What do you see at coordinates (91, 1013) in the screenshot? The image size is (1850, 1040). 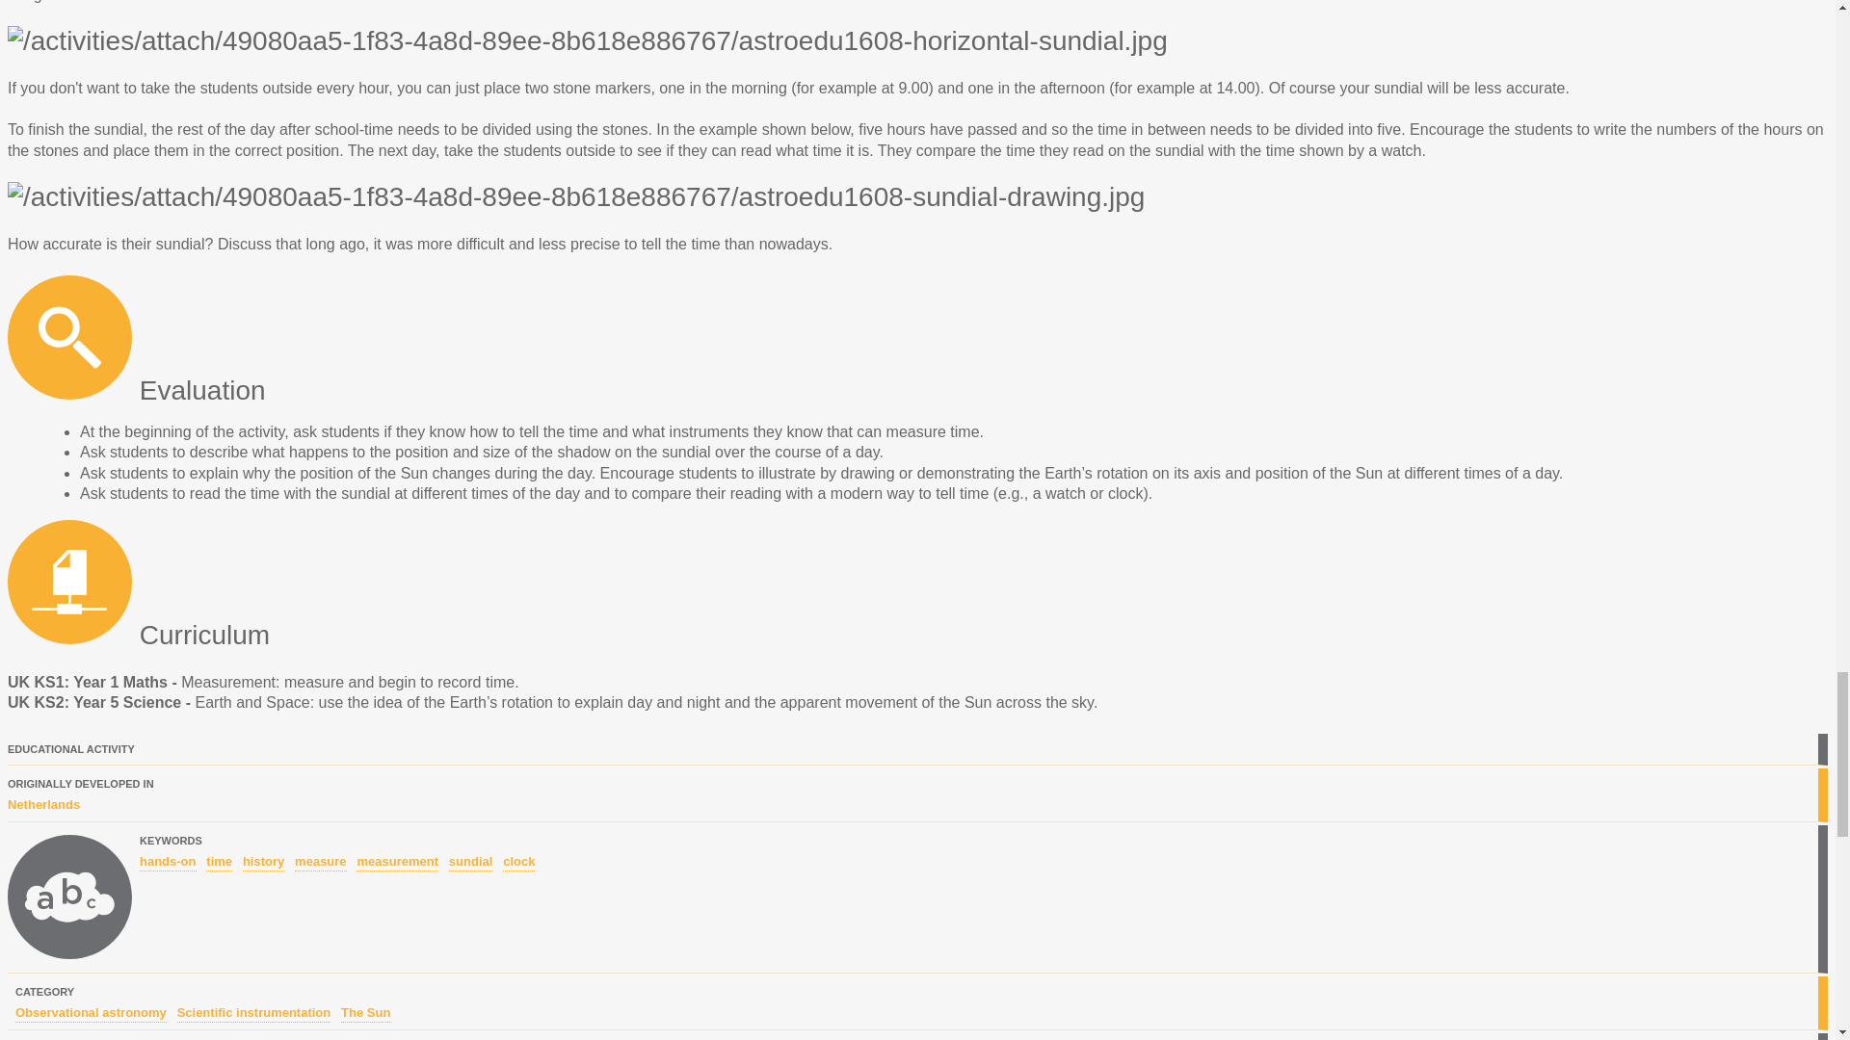 I see `Observational astronomy` at bounding box center [91, 1013].